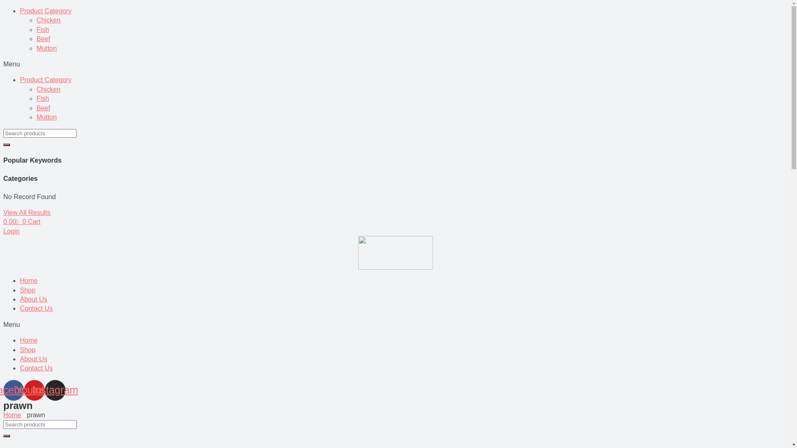 The height and width of the screenshot is (448, 797). I want to click on Home, so click(29, 280).